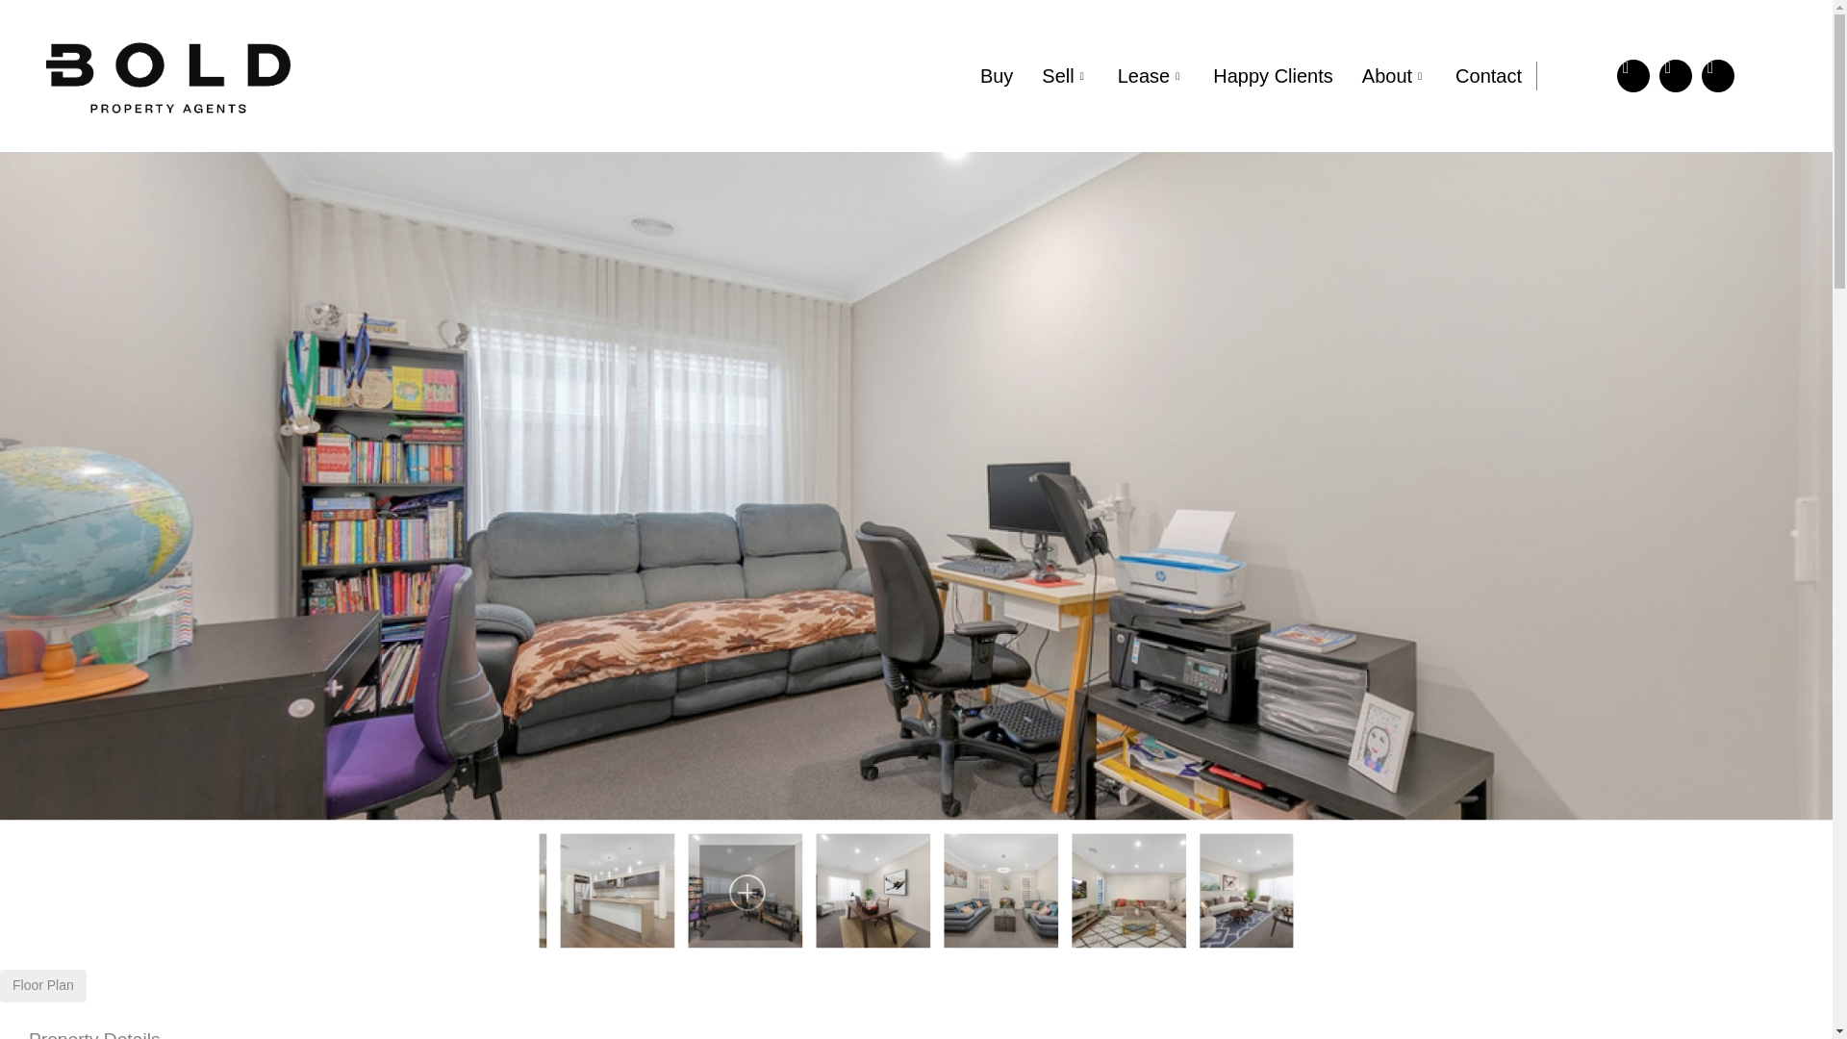 Image resolution: width=1847 pixels, height=1039 pixels. What do you see at coordinates (1394, 75) in the screenshot?
I see `About` at bounding box center [1394, 75].